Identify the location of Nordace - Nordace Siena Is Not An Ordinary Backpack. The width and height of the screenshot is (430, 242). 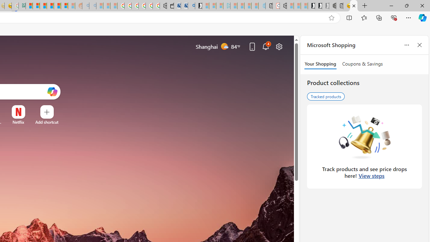
(333, 6).